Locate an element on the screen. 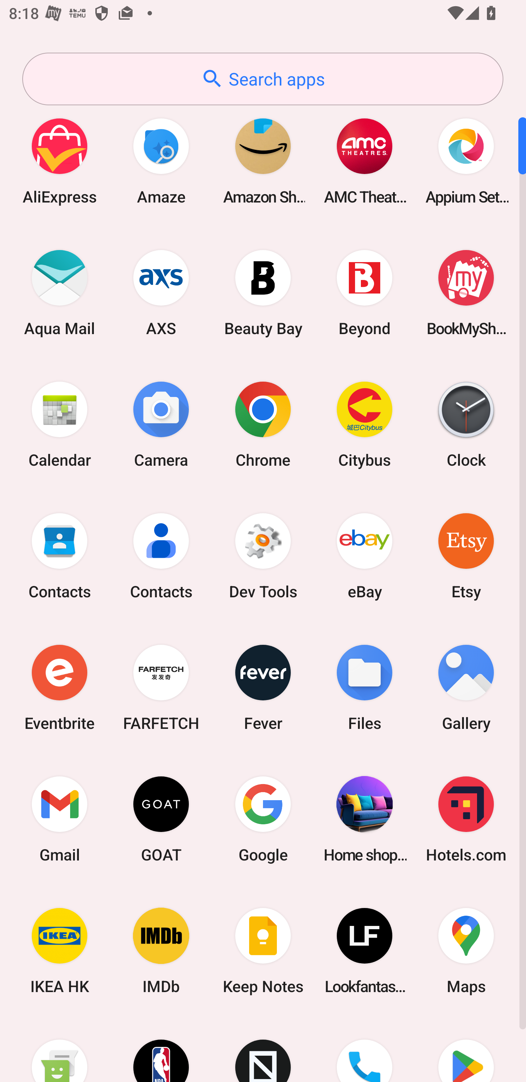 The height and width of the screenshot is (1082, 526). Citybus is located at coordinates (365, 424).